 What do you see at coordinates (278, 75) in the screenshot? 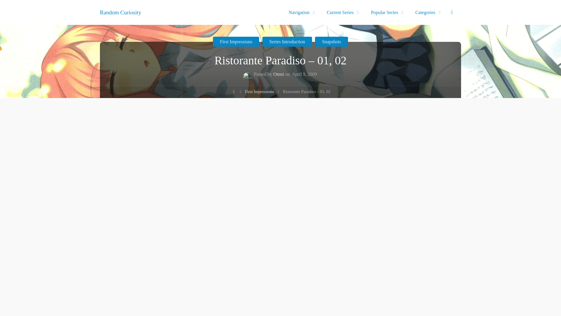
I see `View all posts by Omni` at bounding box center [278, 75].